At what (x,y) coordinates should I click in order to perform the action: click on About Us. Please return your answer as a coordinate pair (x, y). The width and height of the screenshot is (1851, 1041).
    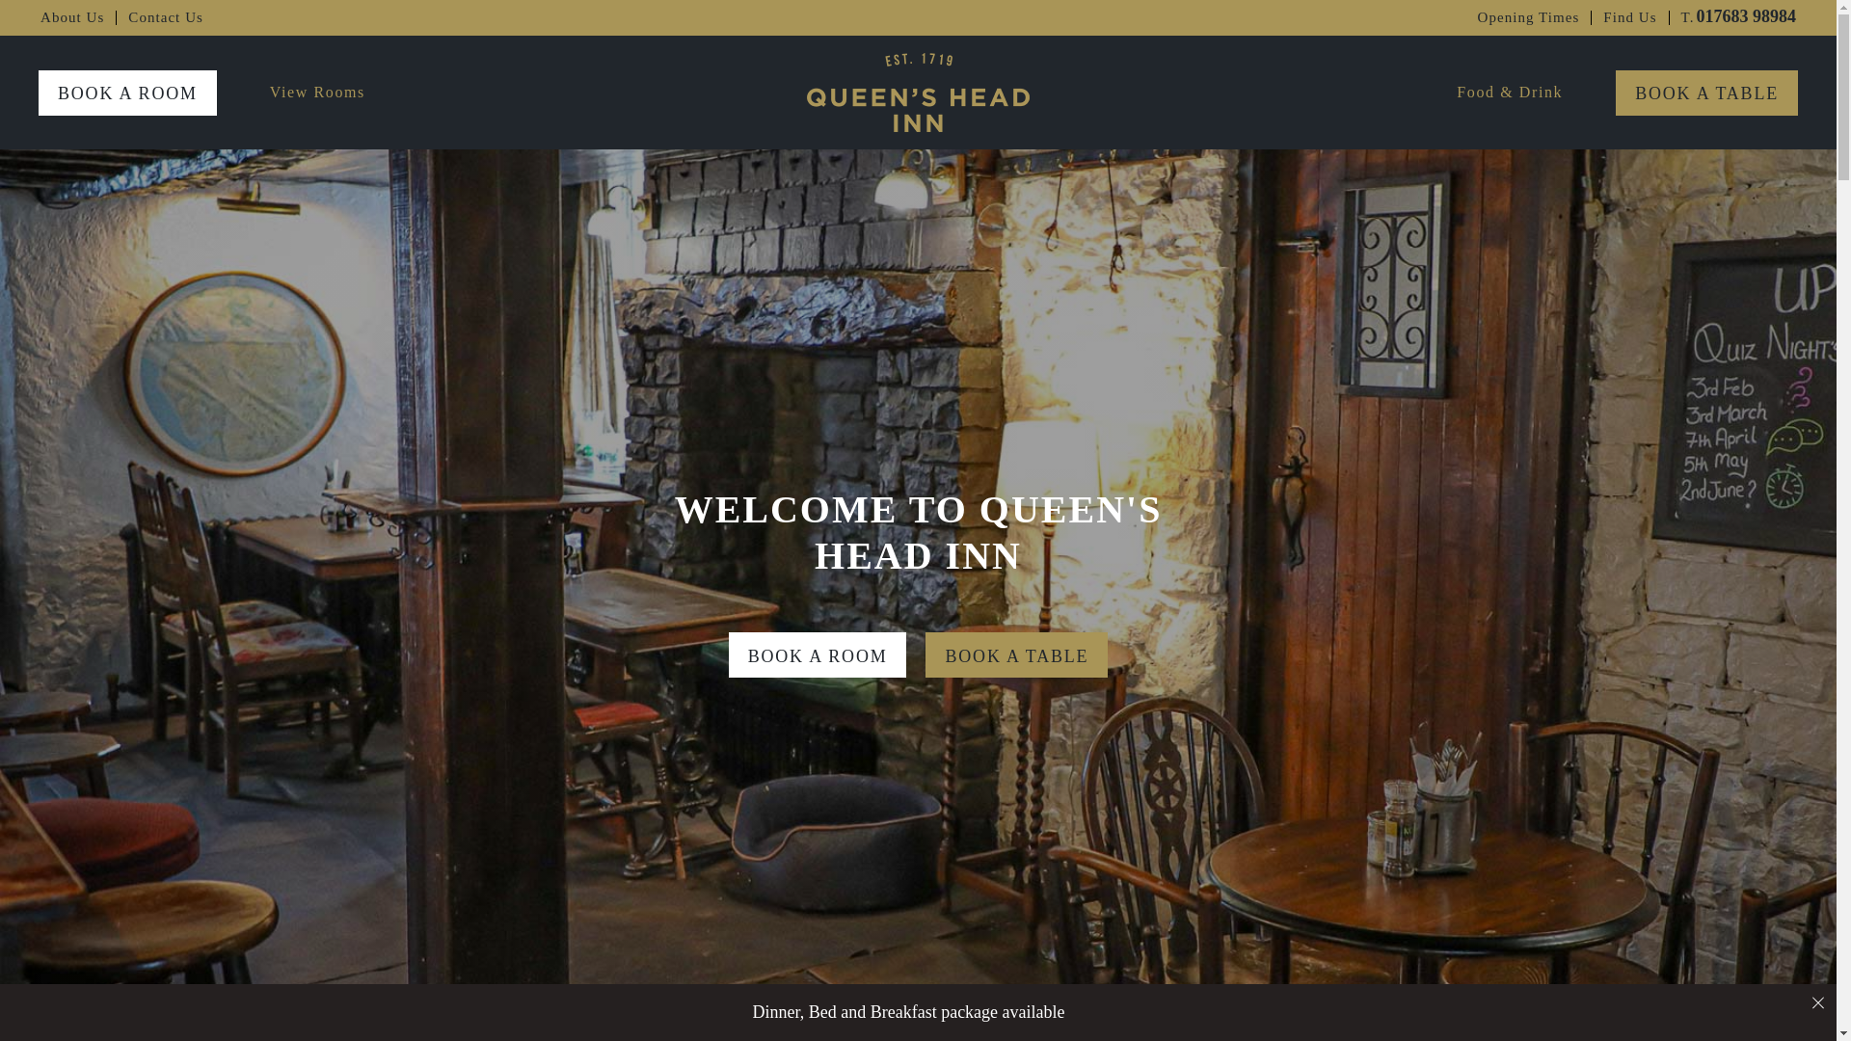
    Looking at the image, I should click on (71, 17).